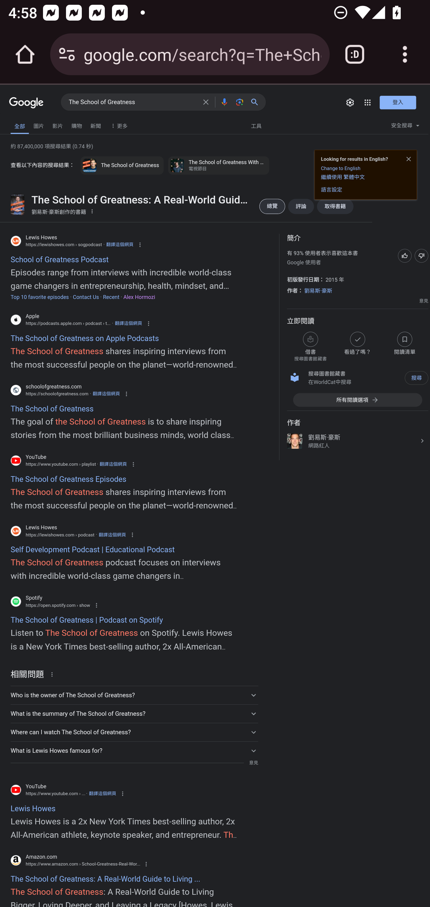 This screenshot has height=907, width=430. What do you see at coordinates (355, 54) in the screenshot?
I see `Switch or close tabs` at bounding box center [355, 54].